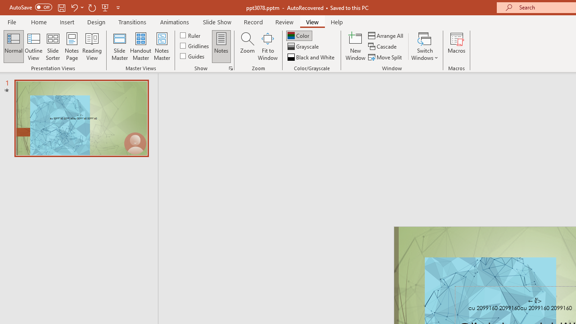 The width and height of the screenshot is (576, 324). What do you see at coordinates (386, 57) in the screenshot?
I see `Move Split` at bounding box center [386, 57].